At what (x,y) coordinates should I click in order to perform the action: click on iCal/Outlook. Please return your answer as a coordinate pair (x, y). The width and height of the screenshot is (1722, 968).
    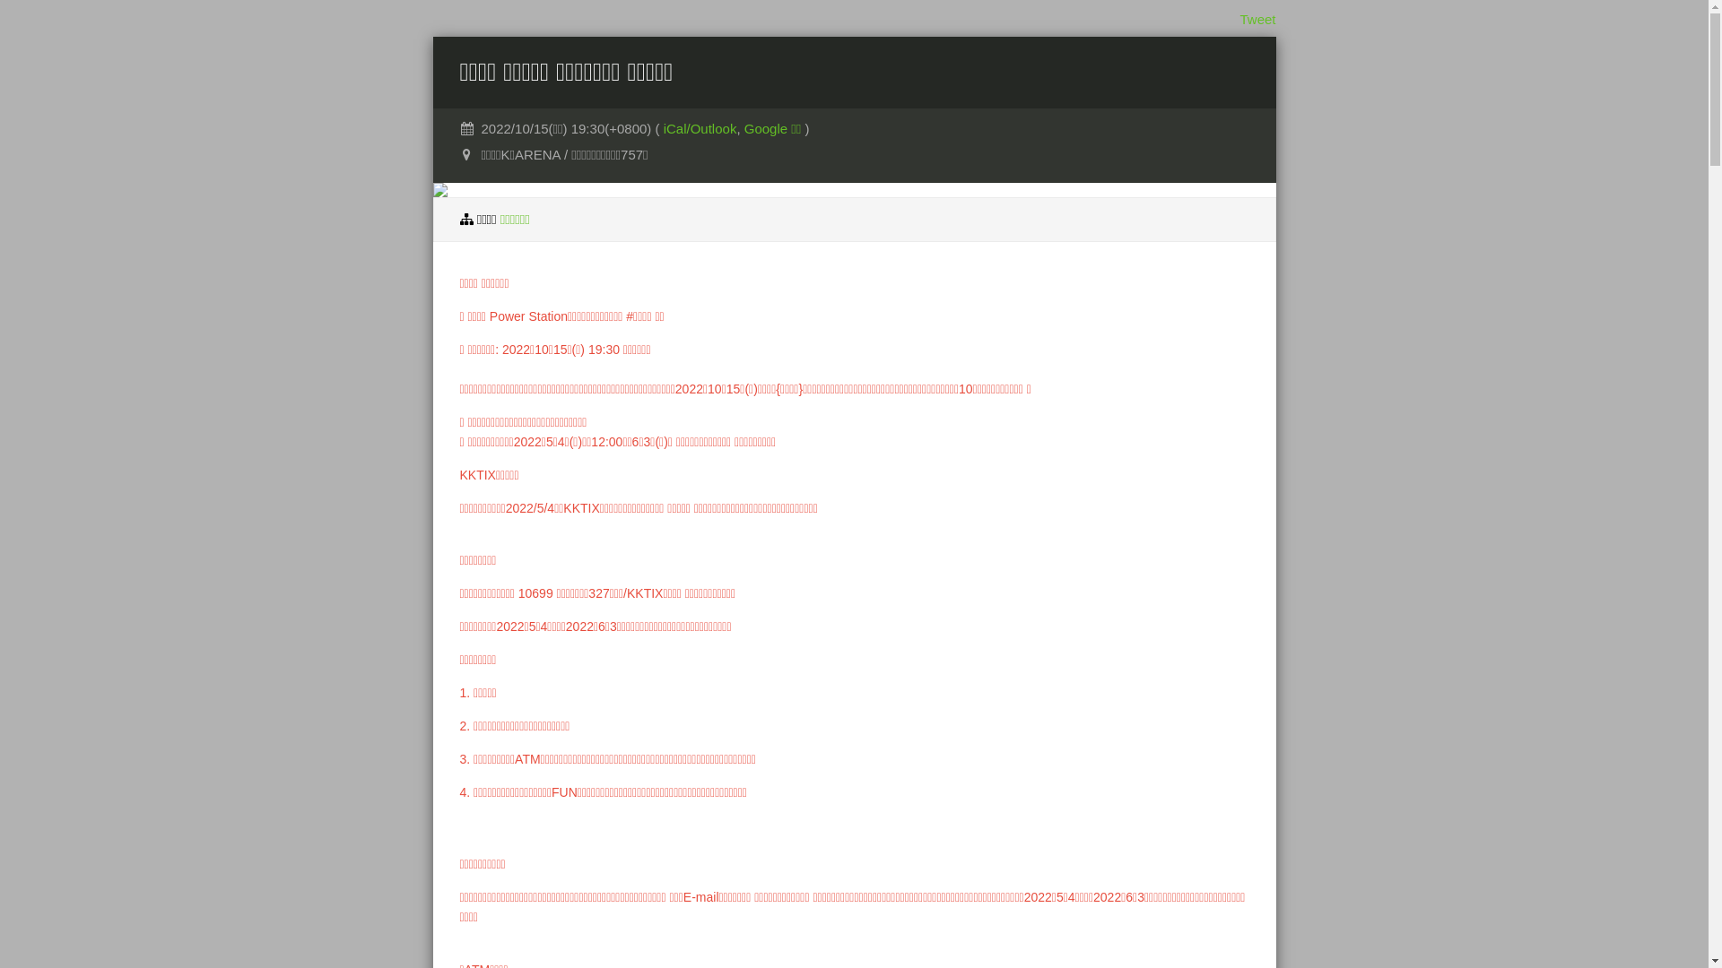
    Looking at the image, I should click on (700, 129).